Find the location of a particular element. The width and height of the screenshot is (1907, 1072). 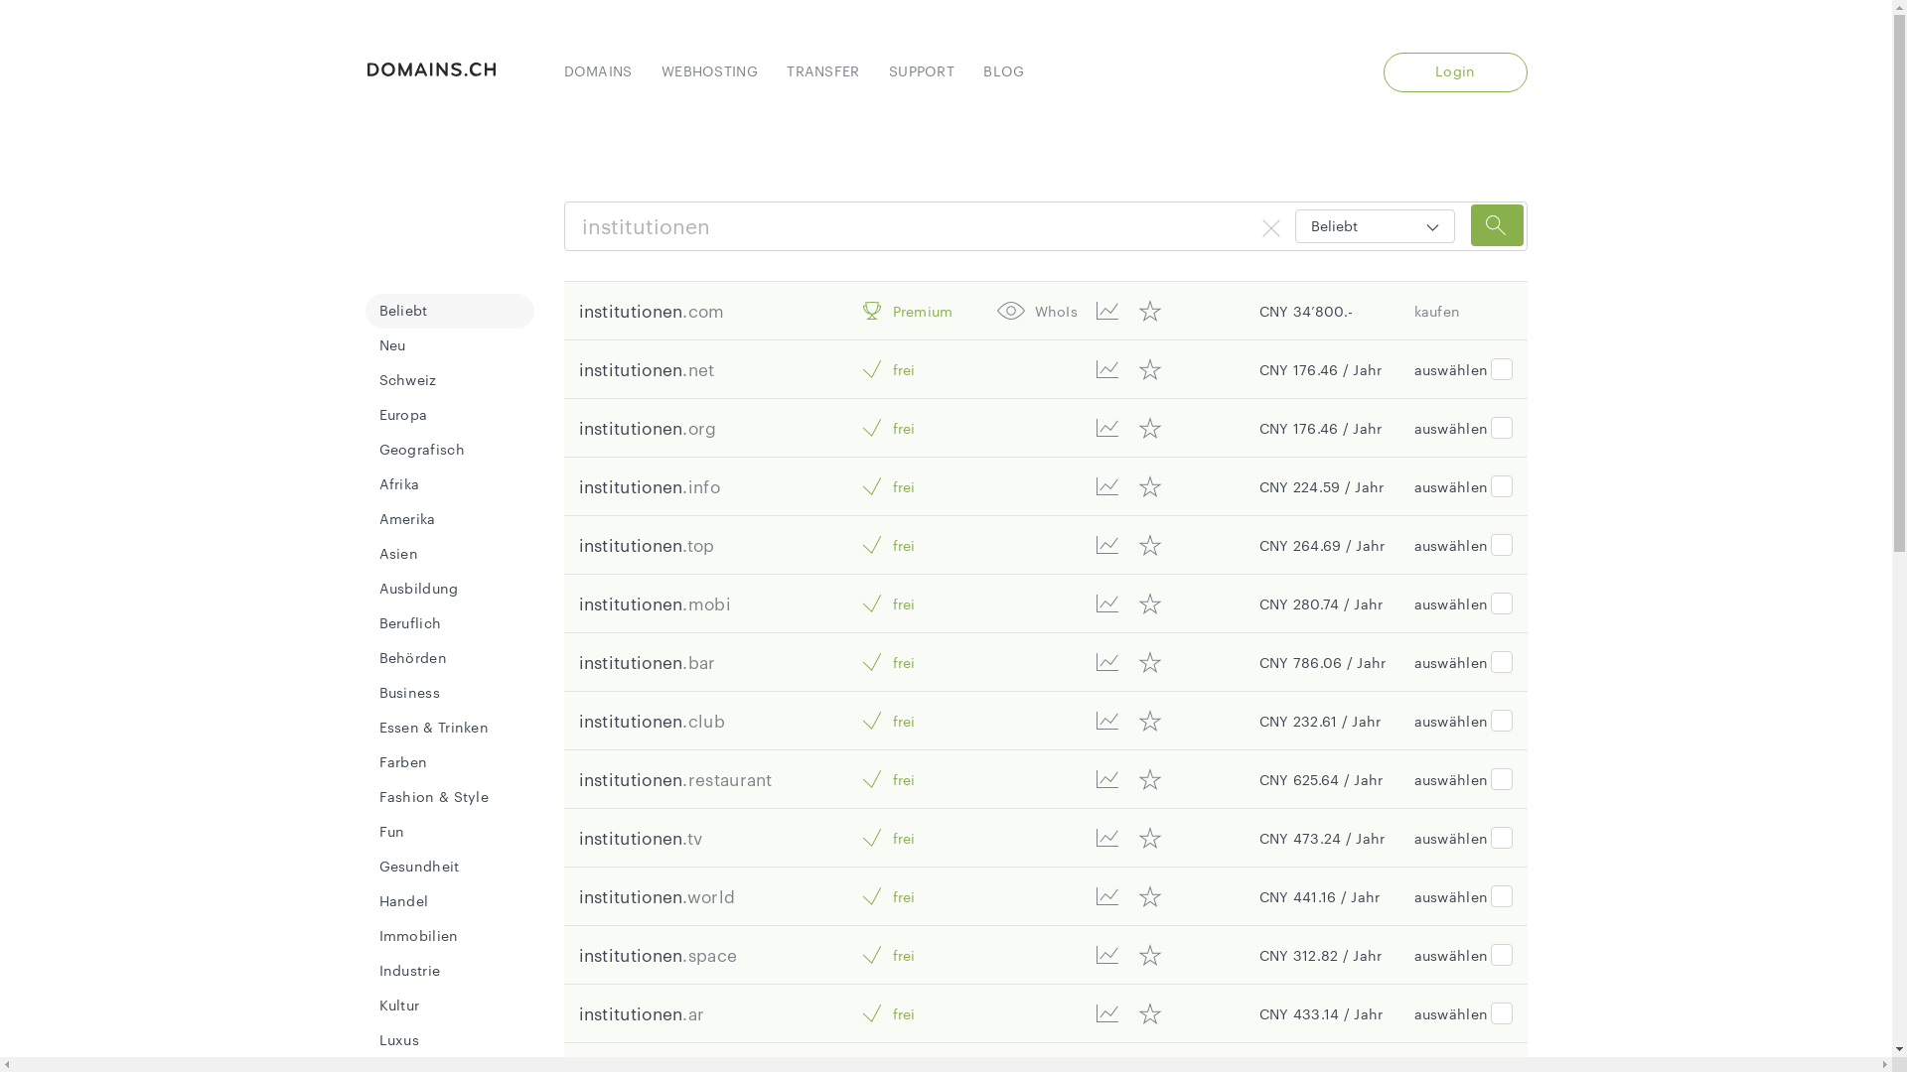

.ar is located at coordinates (693, 1013).